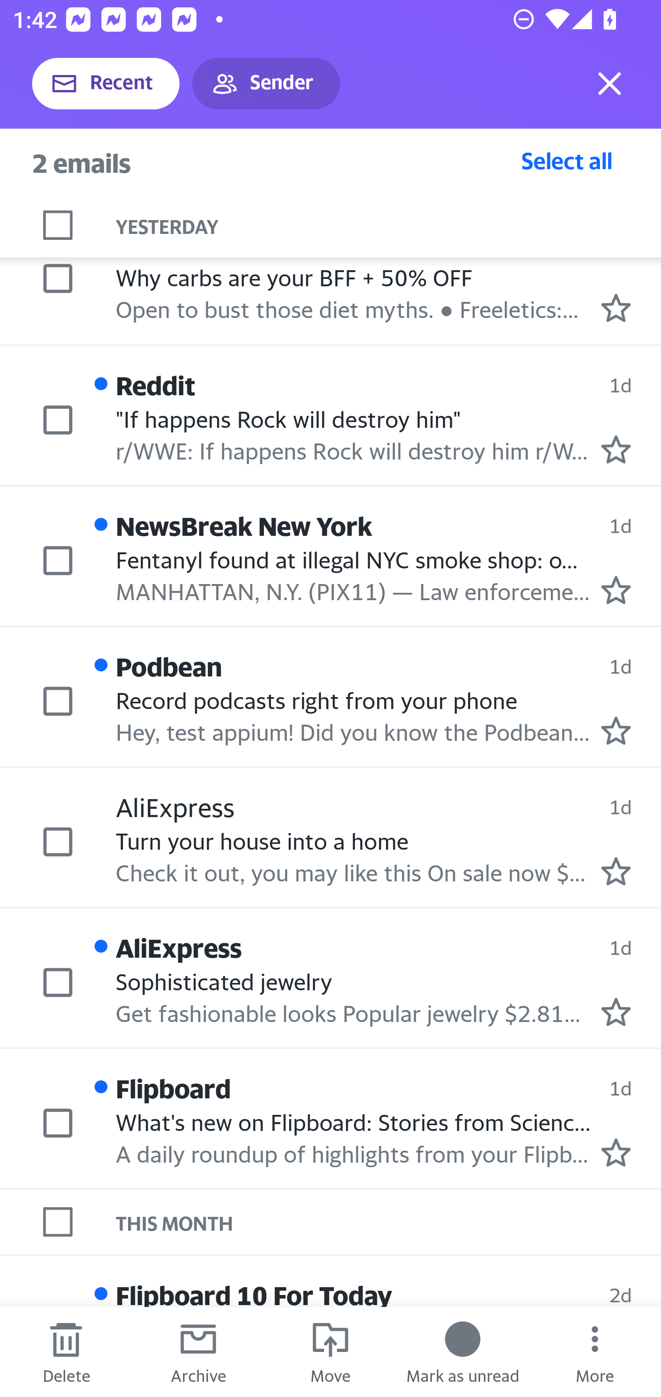  I want to click on Exit selection mode, so click(610, 84).